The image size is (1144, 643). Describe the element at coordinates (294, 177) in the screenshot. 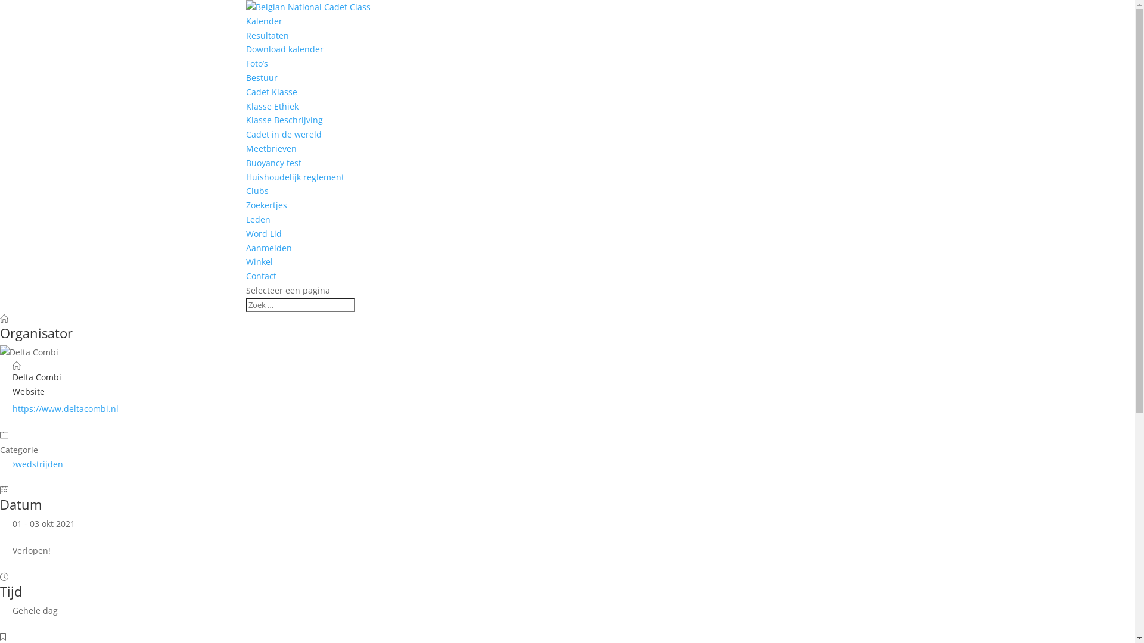

I see `Huishoudelijk reglement` at that location.